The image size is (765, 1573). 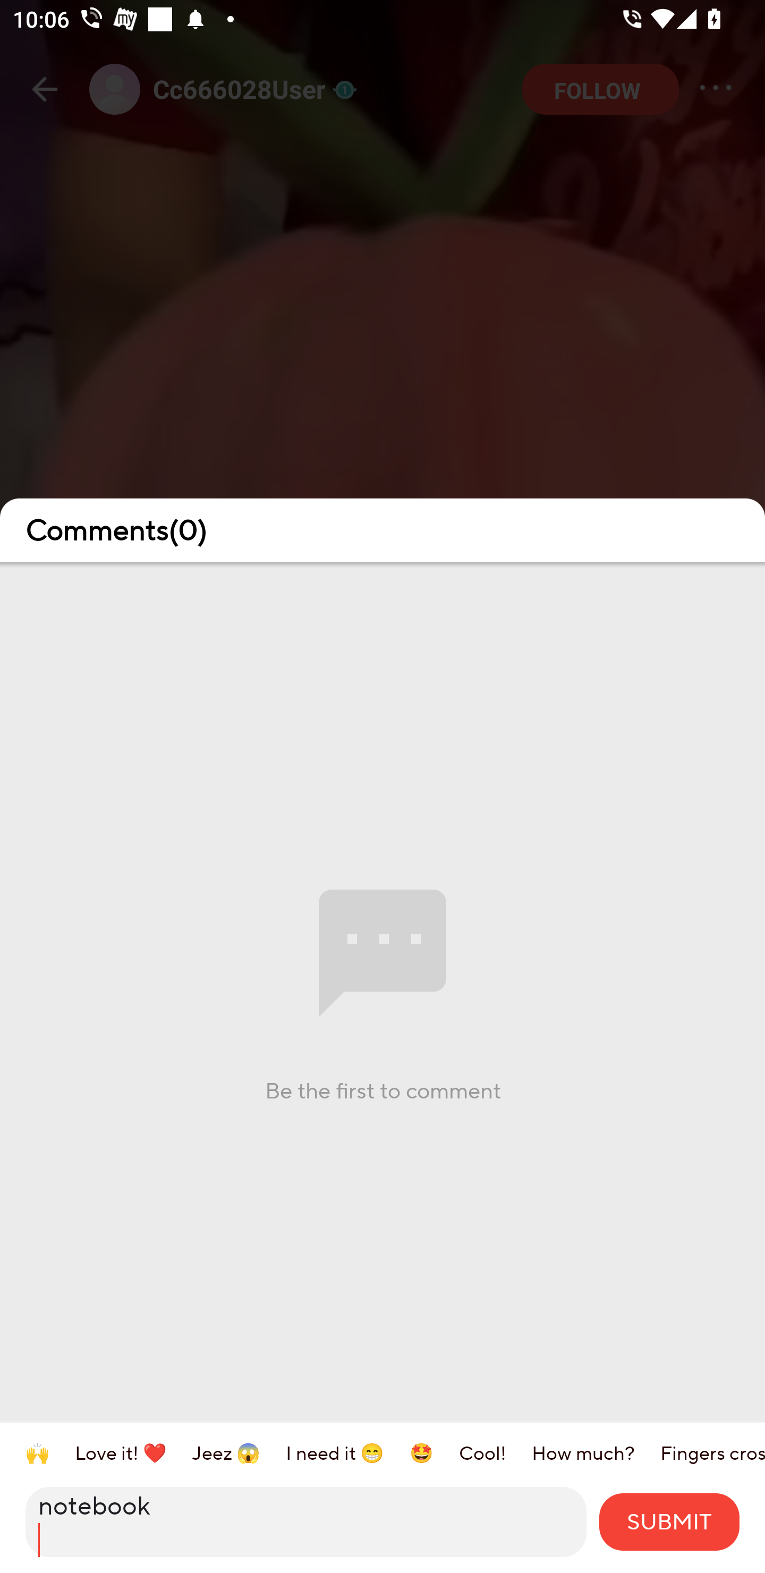 I want to click on 🤩, so click(x=434, y=1452).